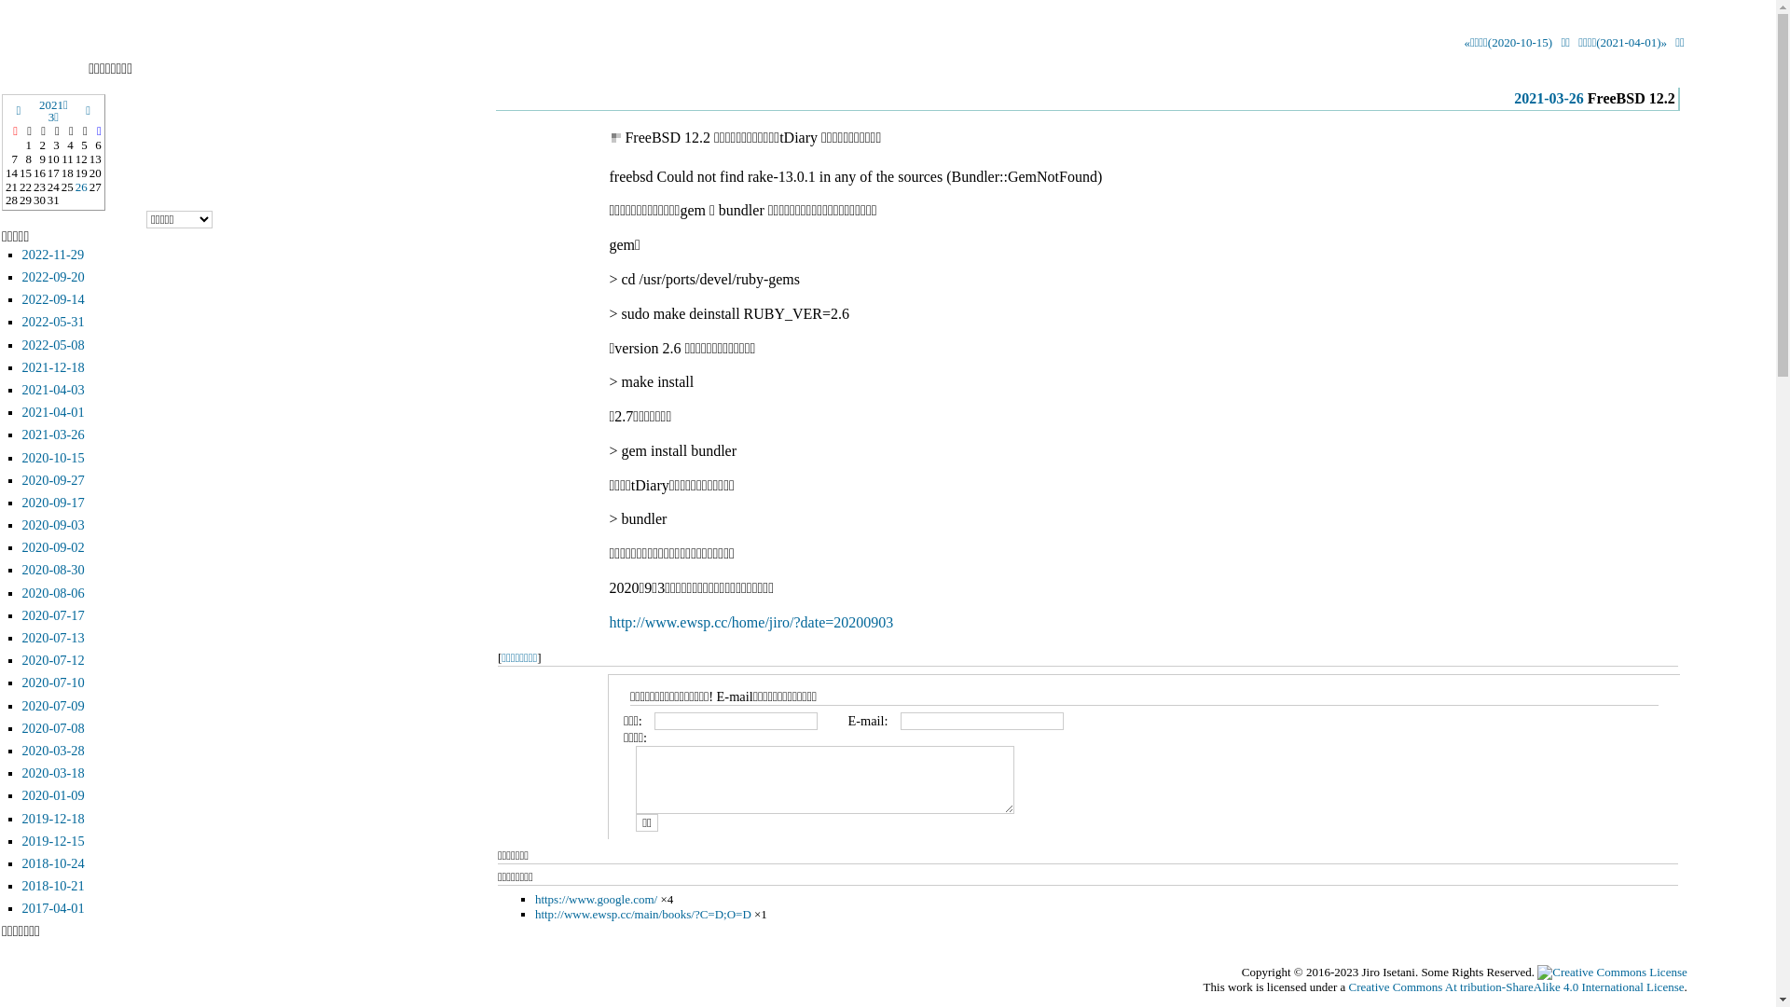 The image size is (1790, 1007). What do you see at coordinates (54, 819) in the screenshot?
I see `2019-12-18` at bounding box center [54, 819].